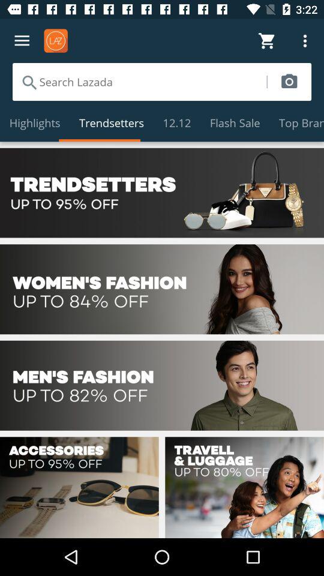  Describe the element at coordinates (22, 41) in the screenshot. I see `open the menu` at that location.